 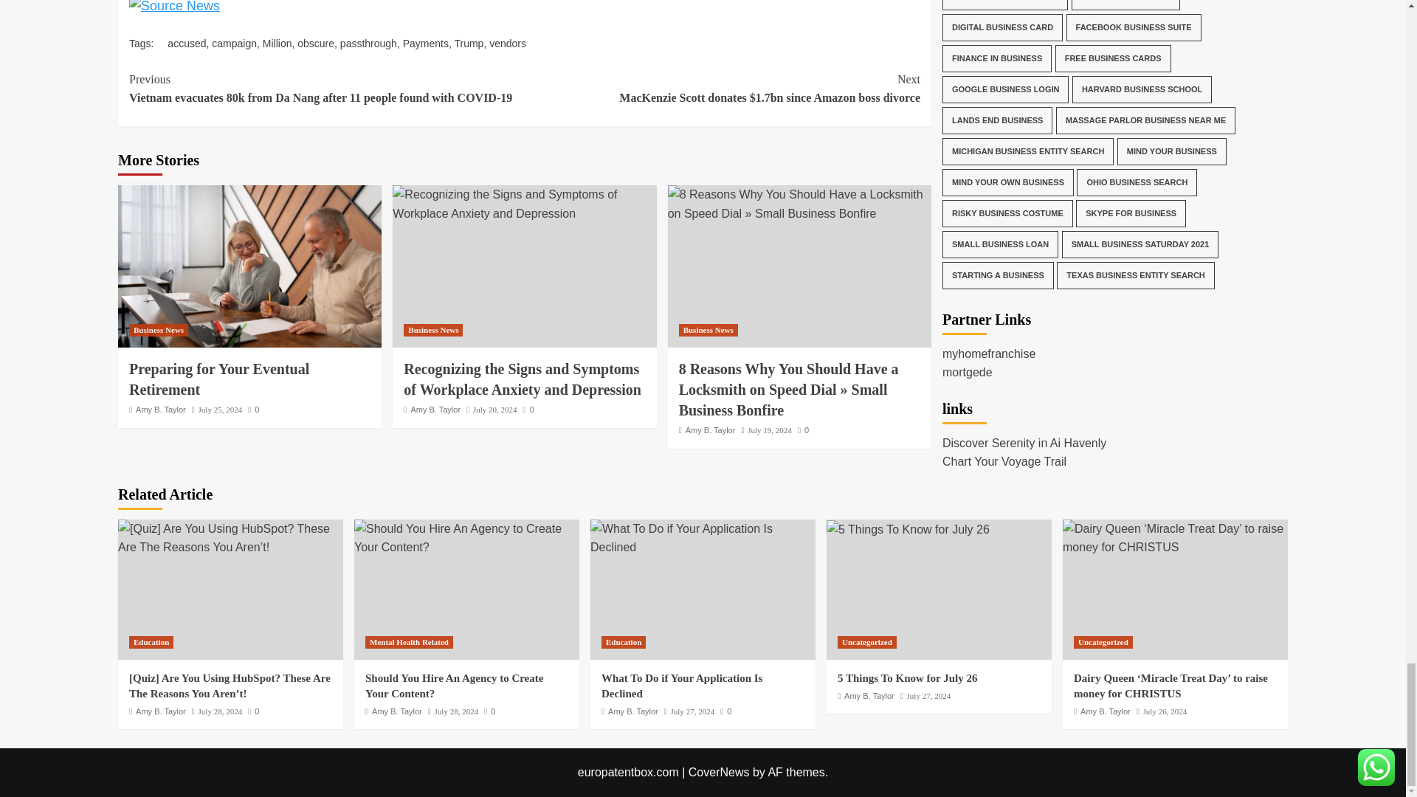 What do you see at coordinates (148, 42) in the screenshot?
I see `Tags:` at bounding box center [148, 42].